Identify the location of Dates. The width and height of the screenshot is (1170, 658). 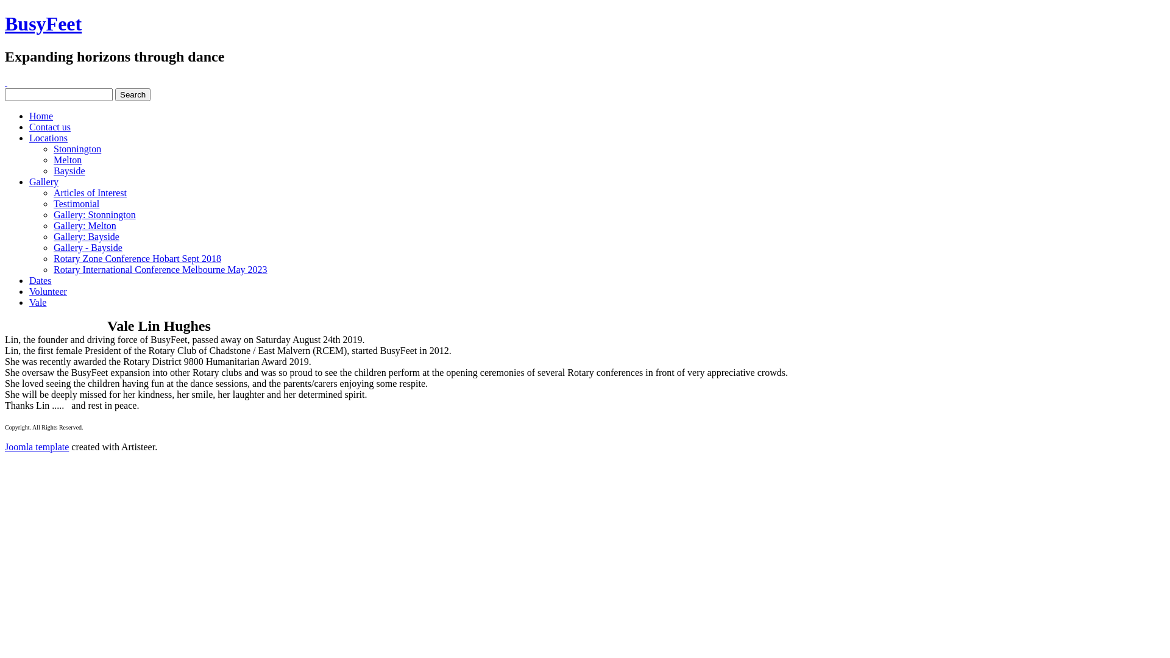
(40, 280).